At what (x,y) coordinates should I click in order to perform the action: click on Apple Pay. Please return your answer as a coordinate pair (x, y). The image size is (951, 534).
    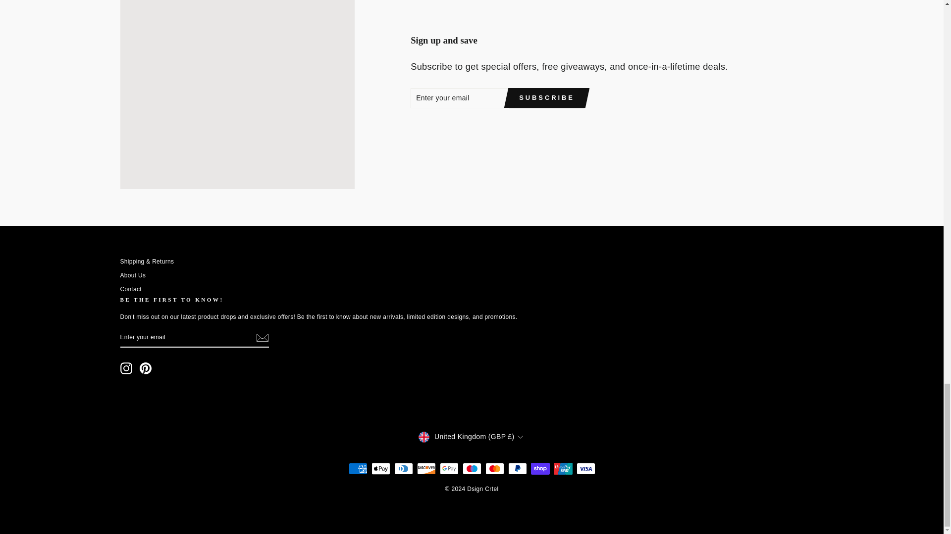
    Looking at the image, I should click on (380, 469).